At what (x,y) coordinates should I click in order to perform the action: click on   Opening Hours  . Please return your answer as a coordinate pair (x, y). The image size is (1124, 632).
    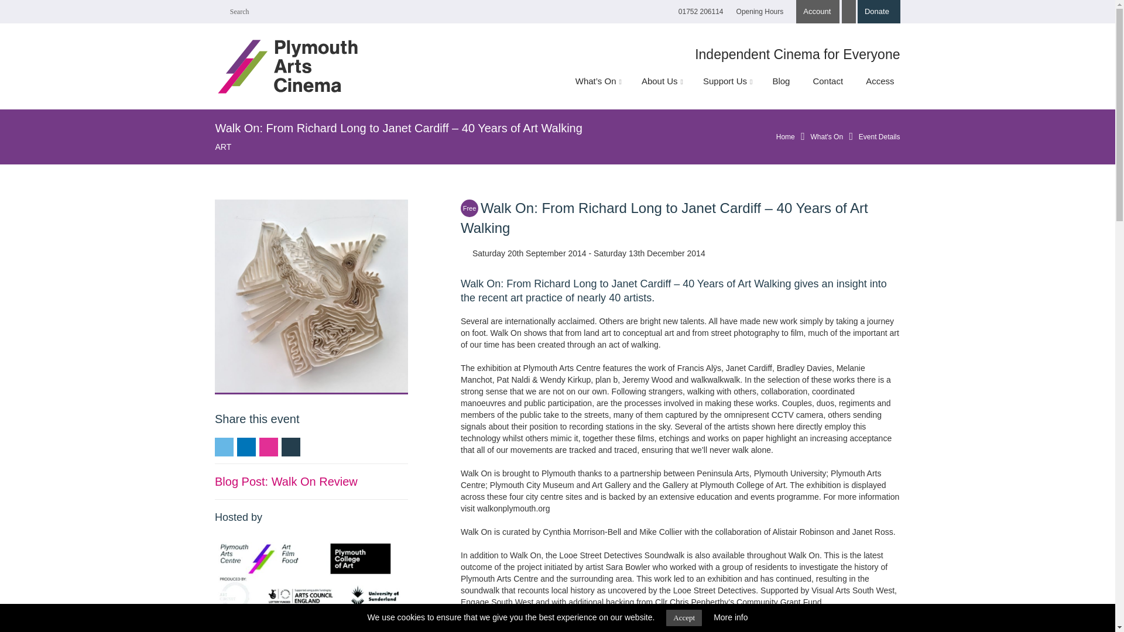
    Looking at the image, I should click on (760, 12).